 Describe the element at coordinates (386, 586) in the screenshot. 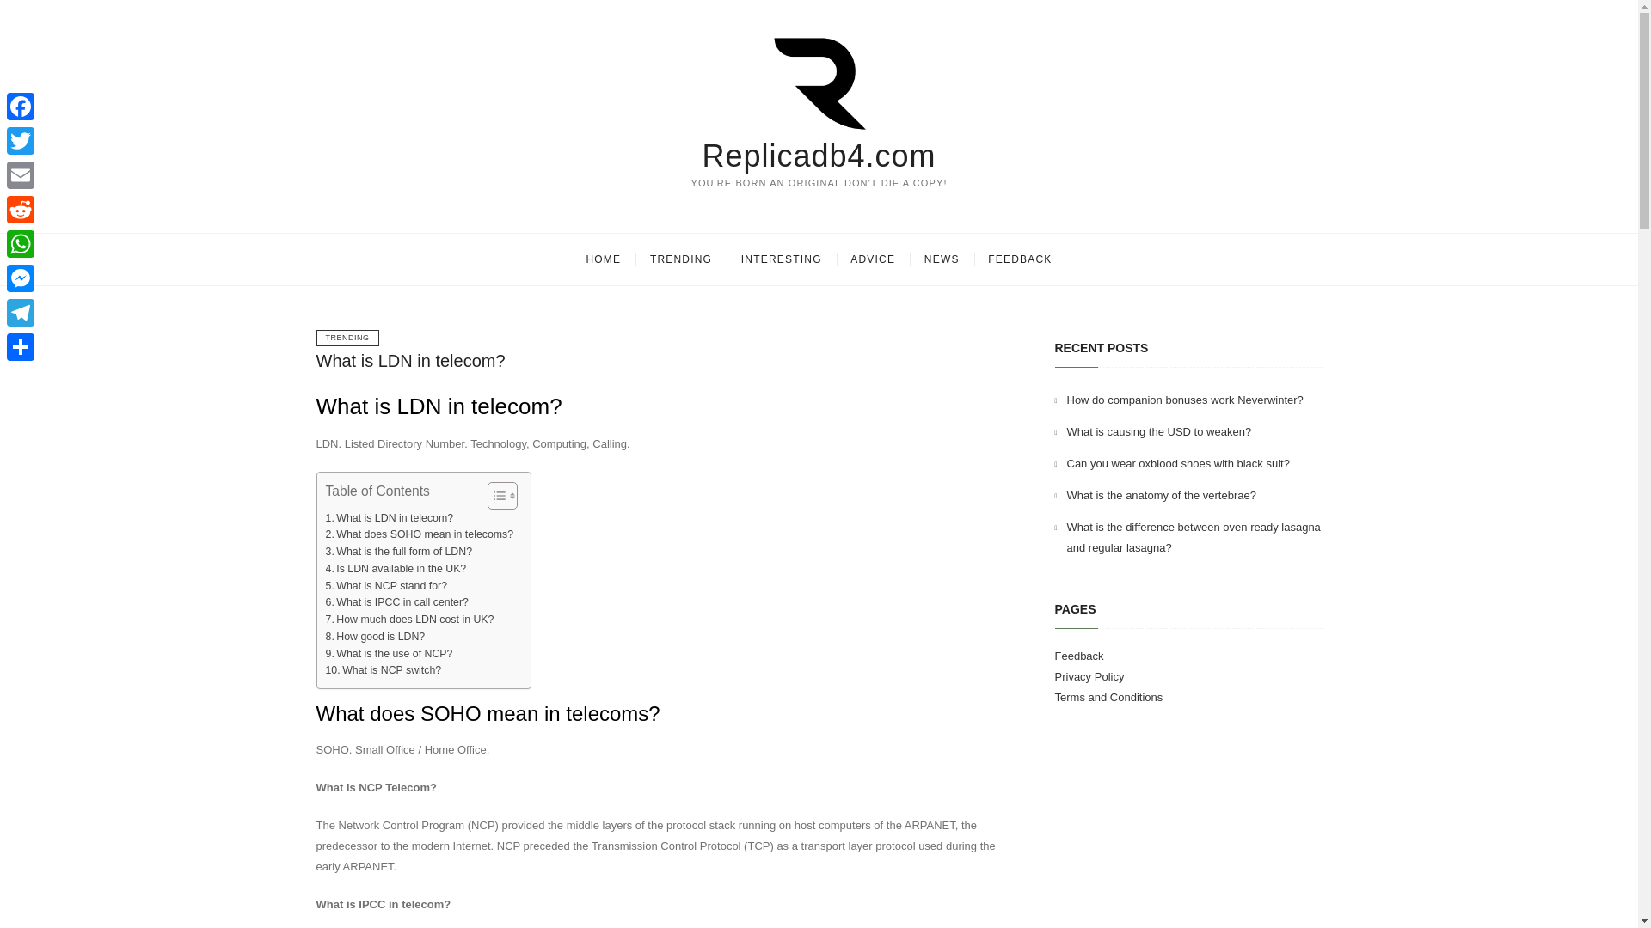

I see `What is NCP stand for?` at that location.